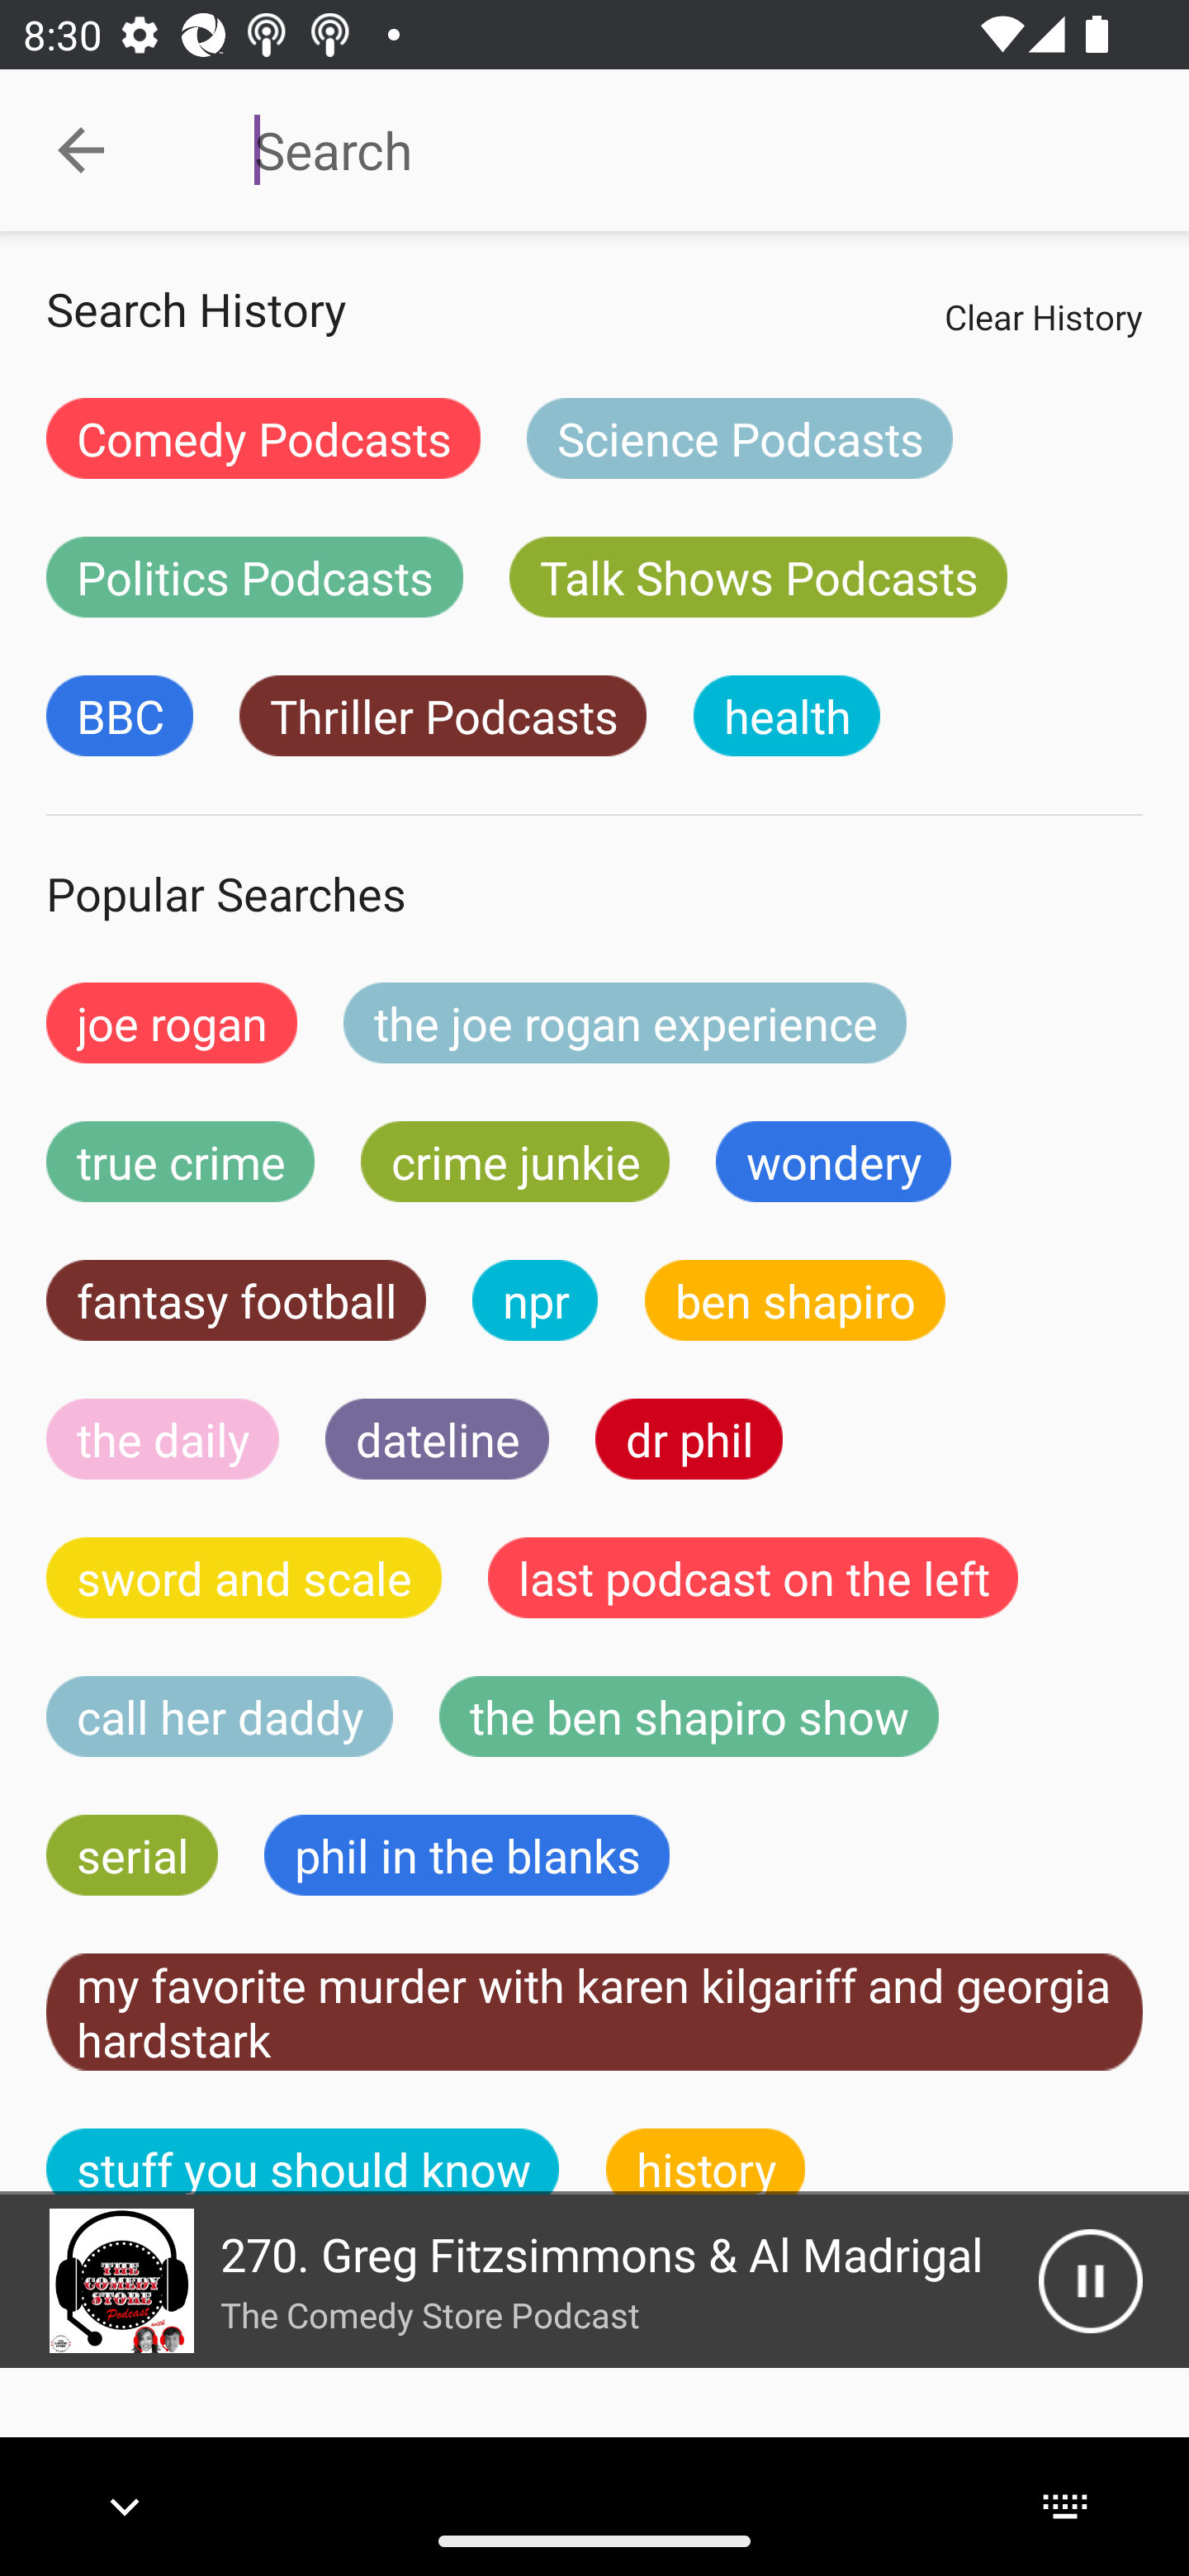  I want to click on the joe rogan experience, so click(625, 1022).